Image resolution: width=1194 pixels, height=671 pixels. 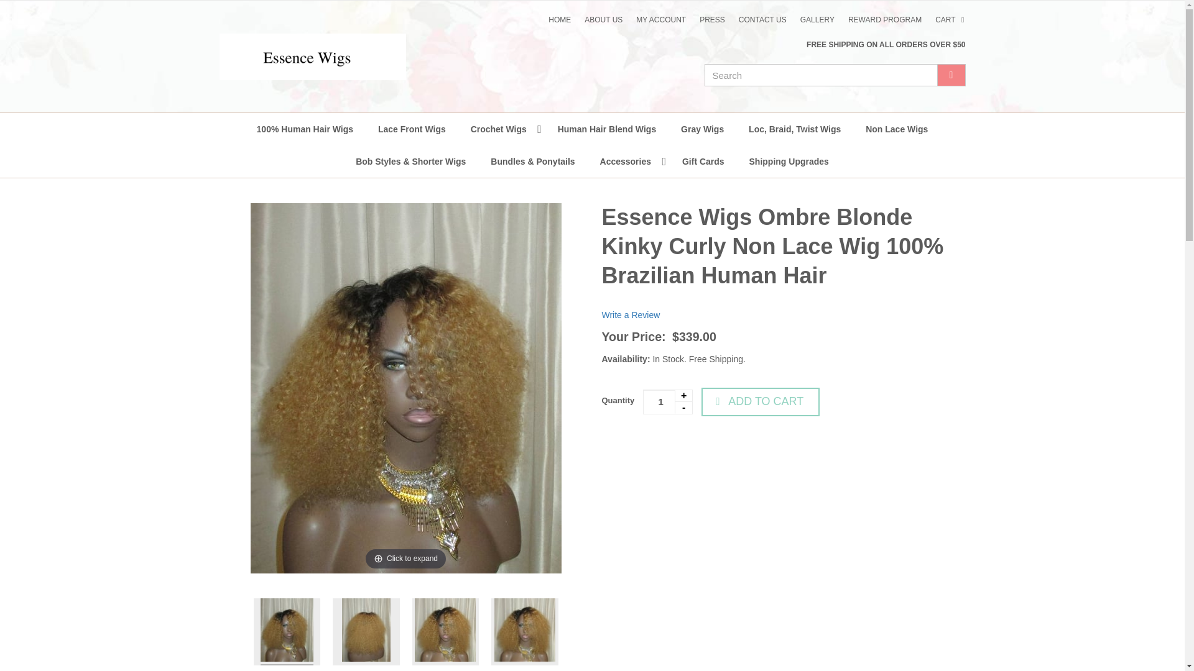 What do you see at coordinates (817, 19) in the screenshot?
I see `GALLERY` at bounding box center [817, 19].